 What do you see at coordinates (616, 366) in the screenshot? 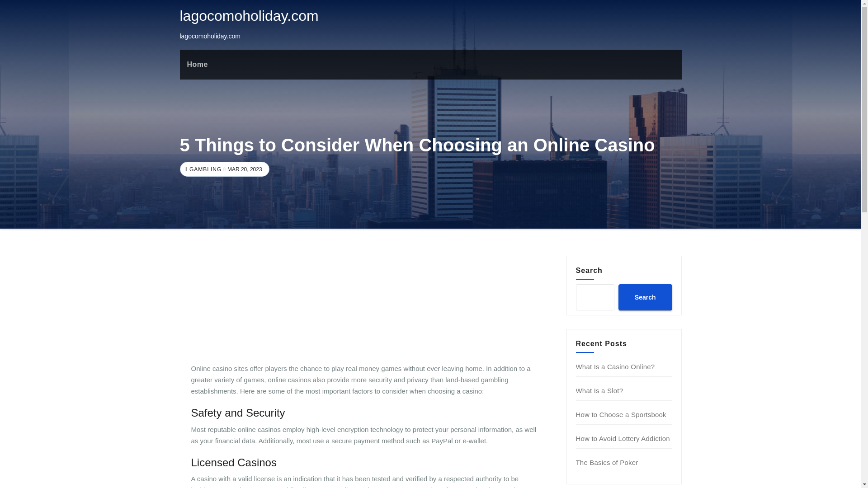
I see `What Is a Casino Online?` at bounding box center [616, 366].